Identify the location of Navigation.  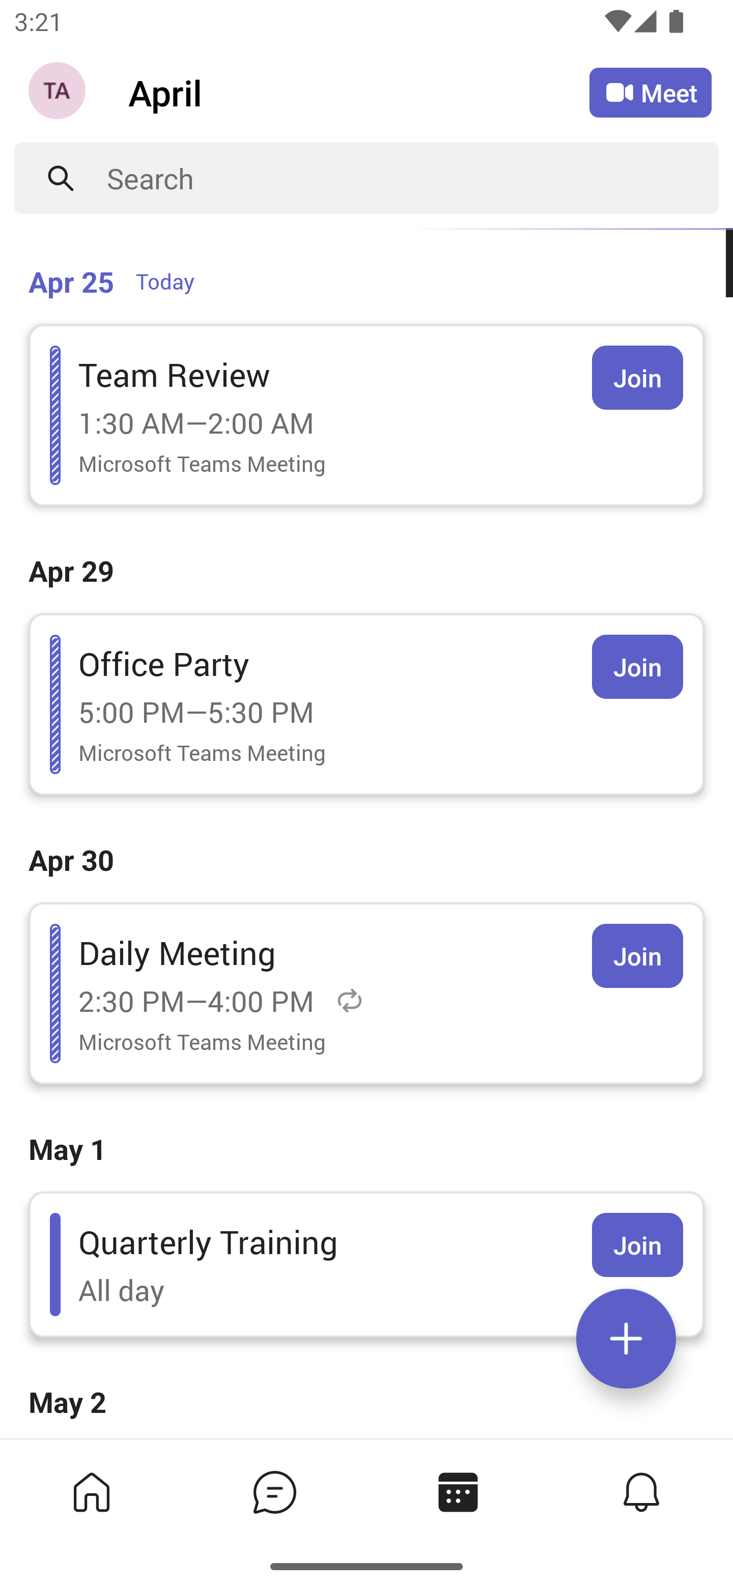
(59, 93).